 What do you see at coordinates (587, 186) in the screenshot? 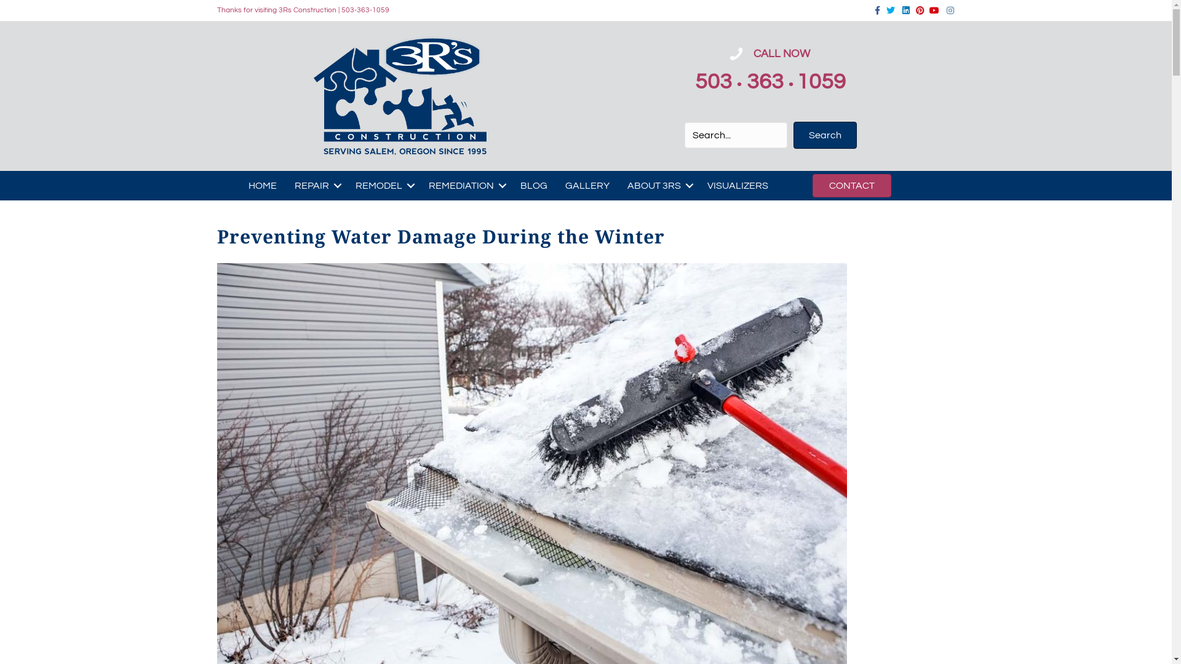
I see `GALLERY` at bounding box center [587, 186].